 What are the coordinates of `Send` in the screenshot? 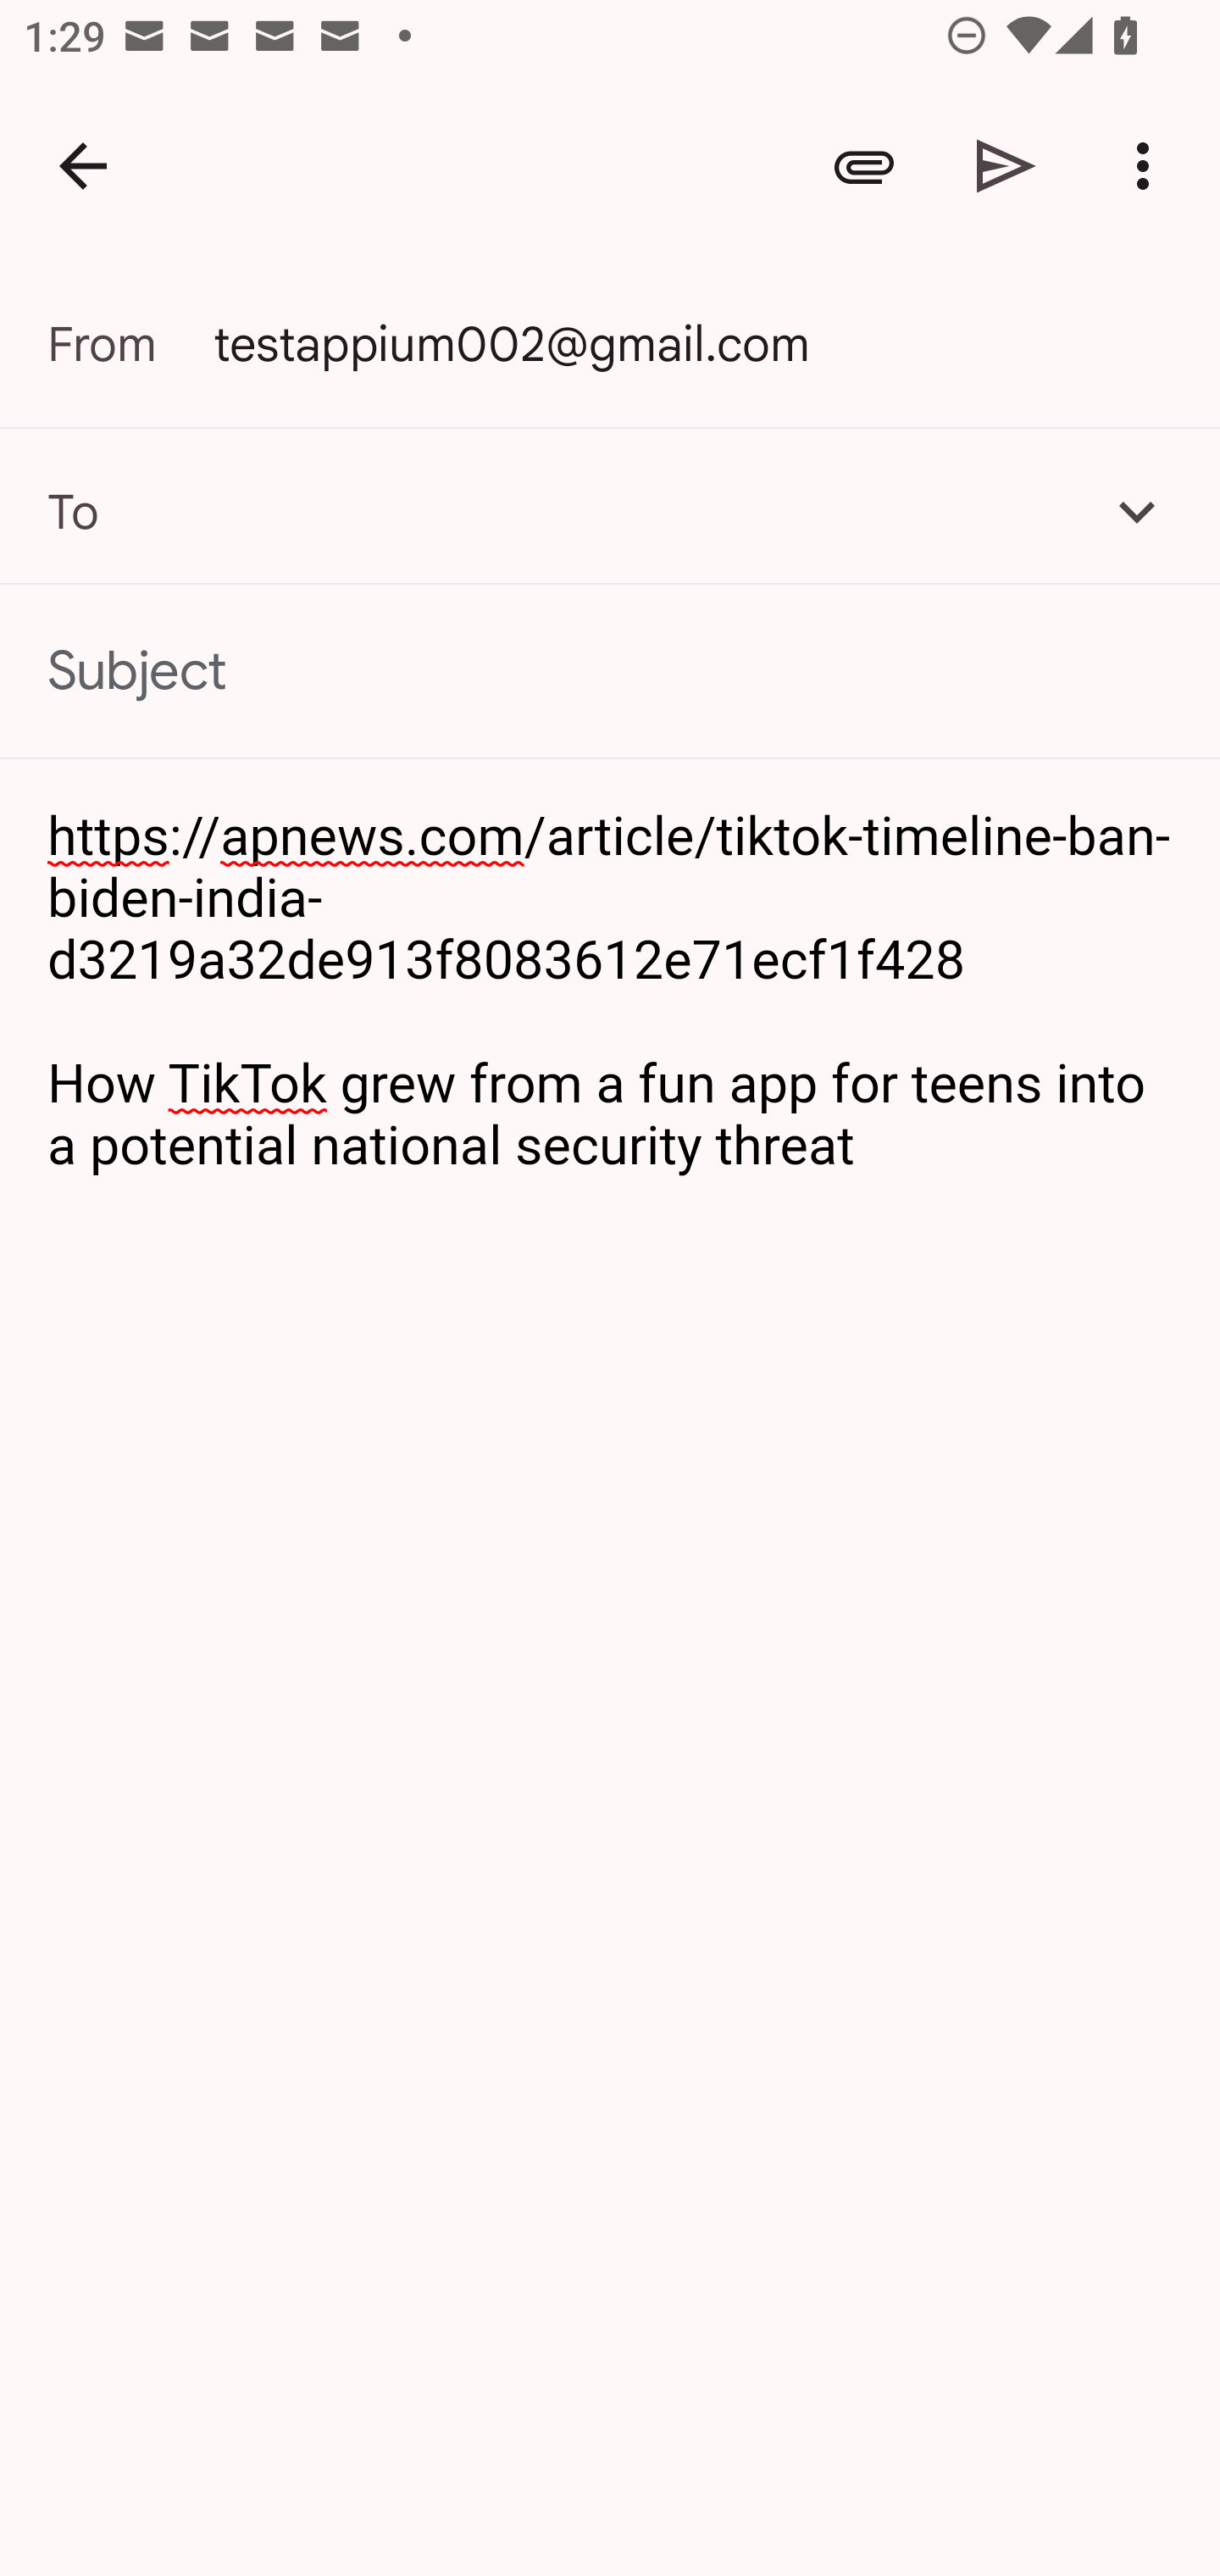 It's located at (1006, 166).